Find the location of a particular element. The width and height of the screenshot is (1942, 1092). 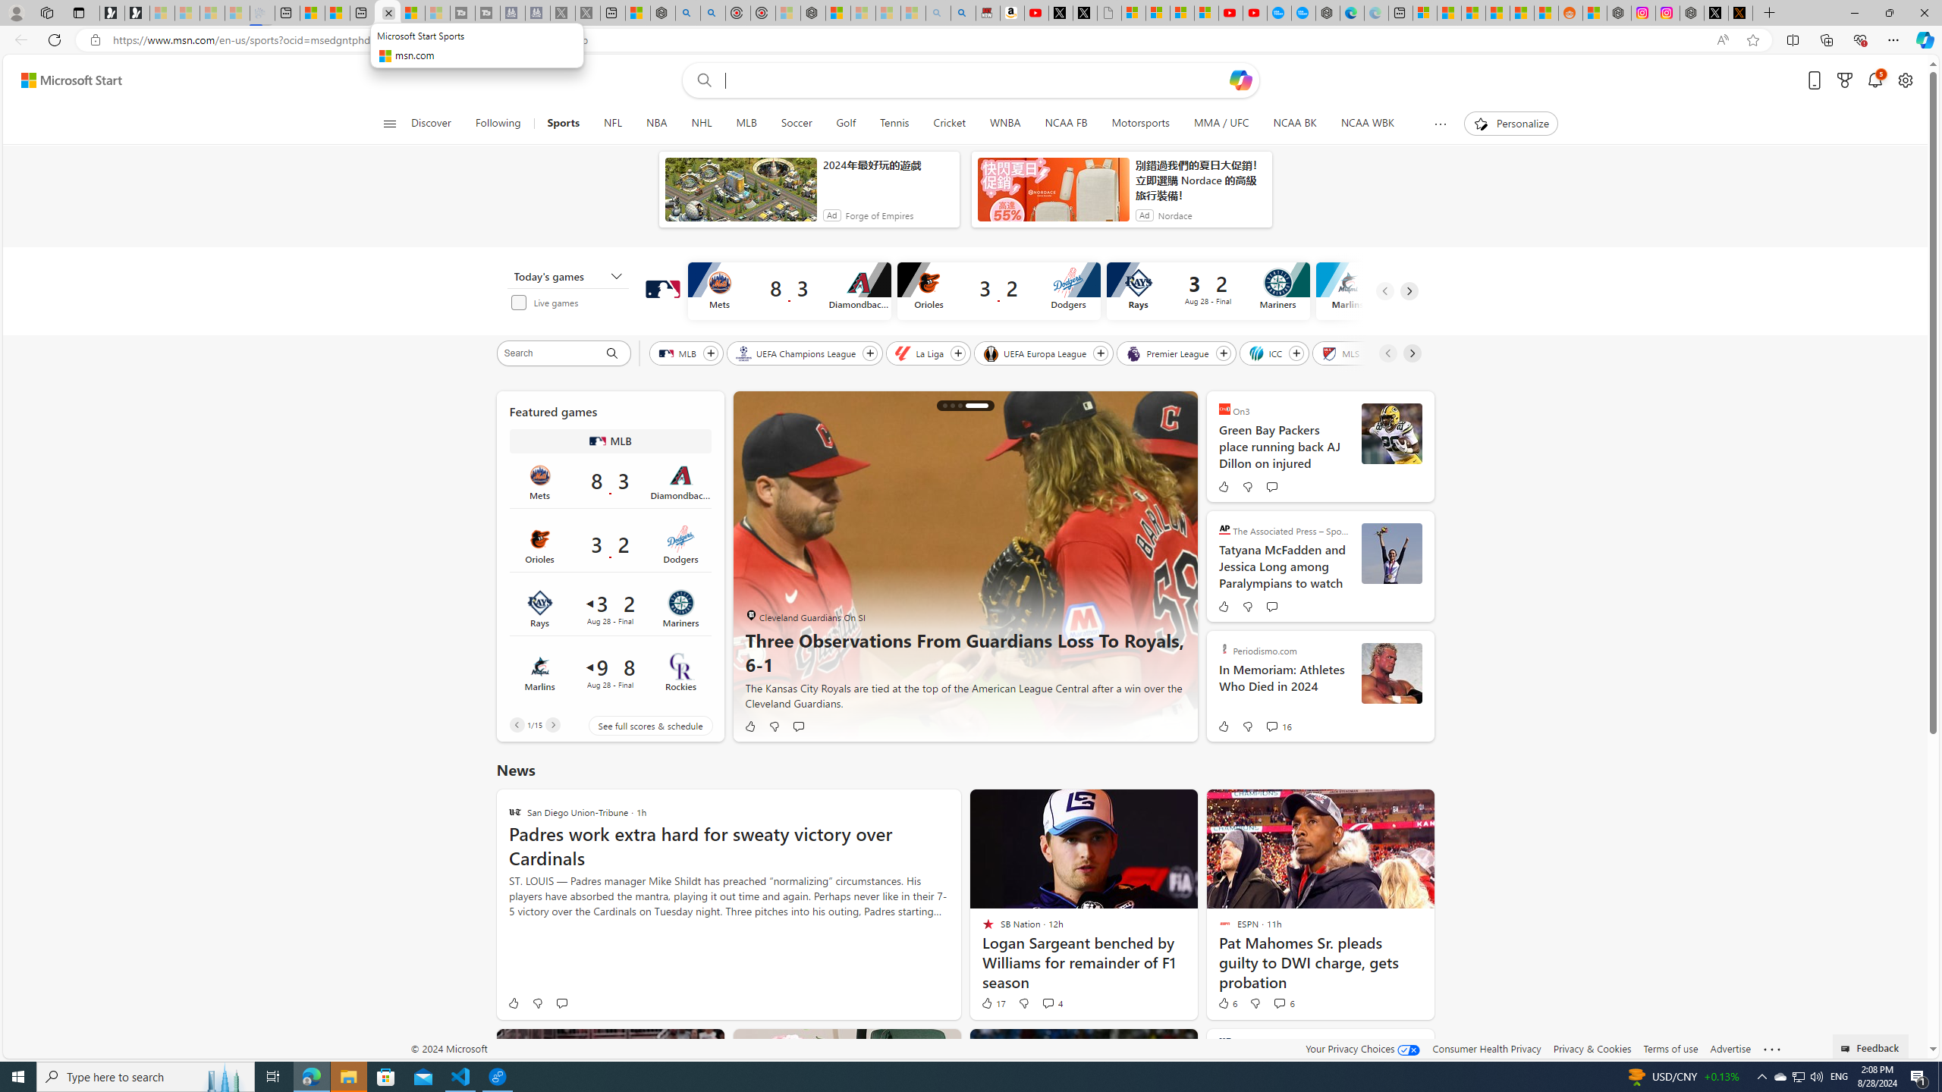

Mets 8 vs Diamondbacks 3Time 9:40 AM  is located at coordinates (609, 481).